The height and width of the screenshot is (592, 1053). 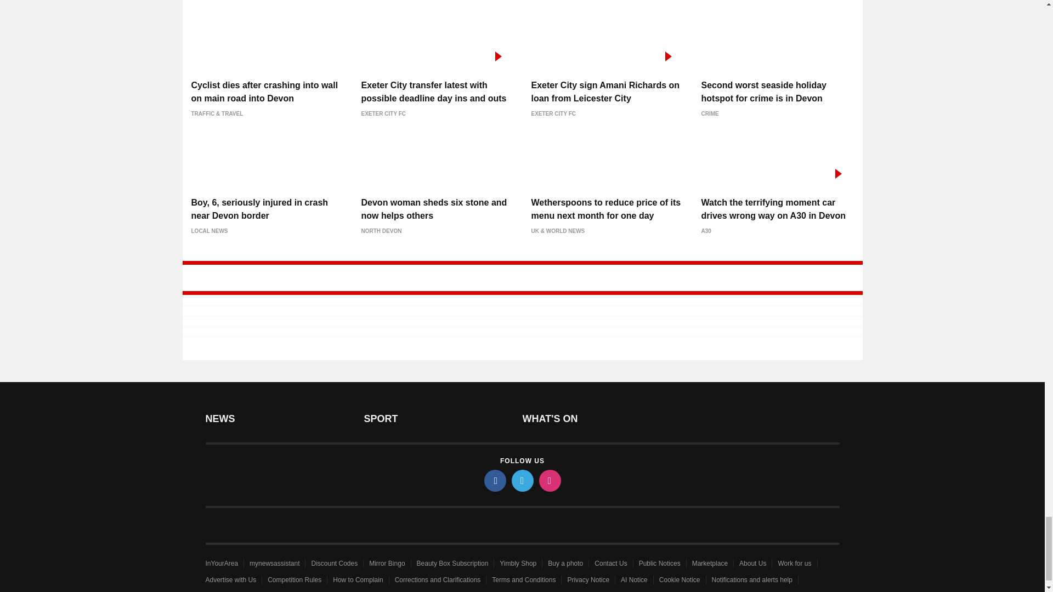 I want to click on twitter, so click(x=522, y=481).